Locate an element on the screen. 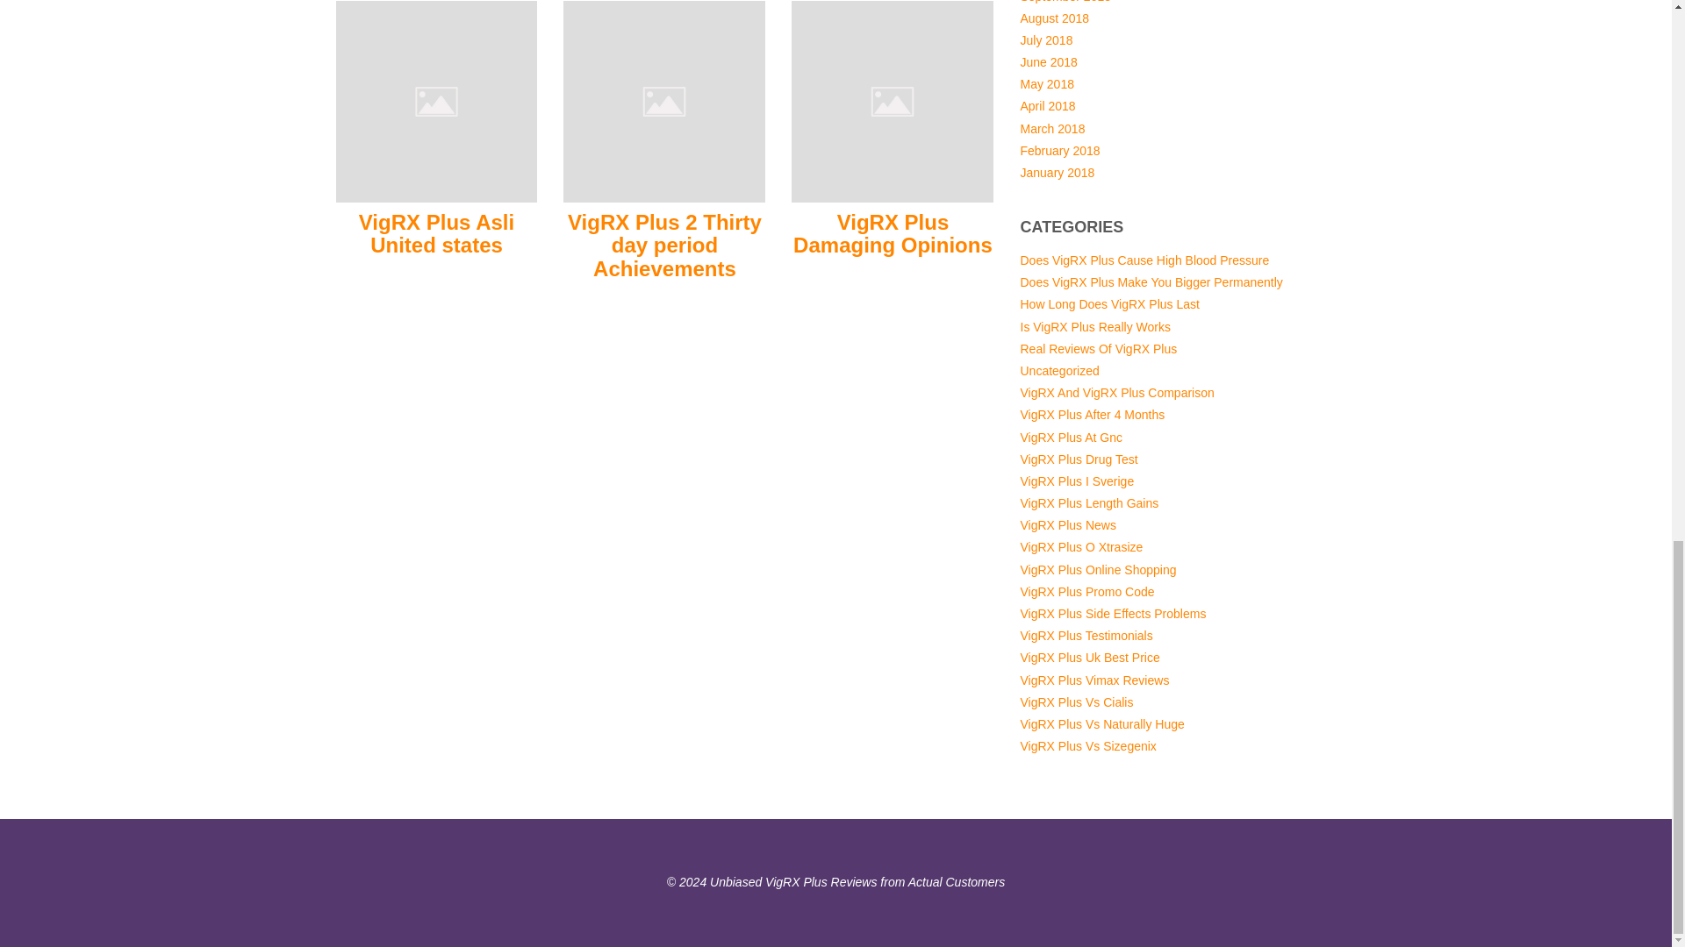 This screenshot has width=1685, height=947. VigRX Plus 2 Thirty day period Achievements is located at coordinates (664, 245).